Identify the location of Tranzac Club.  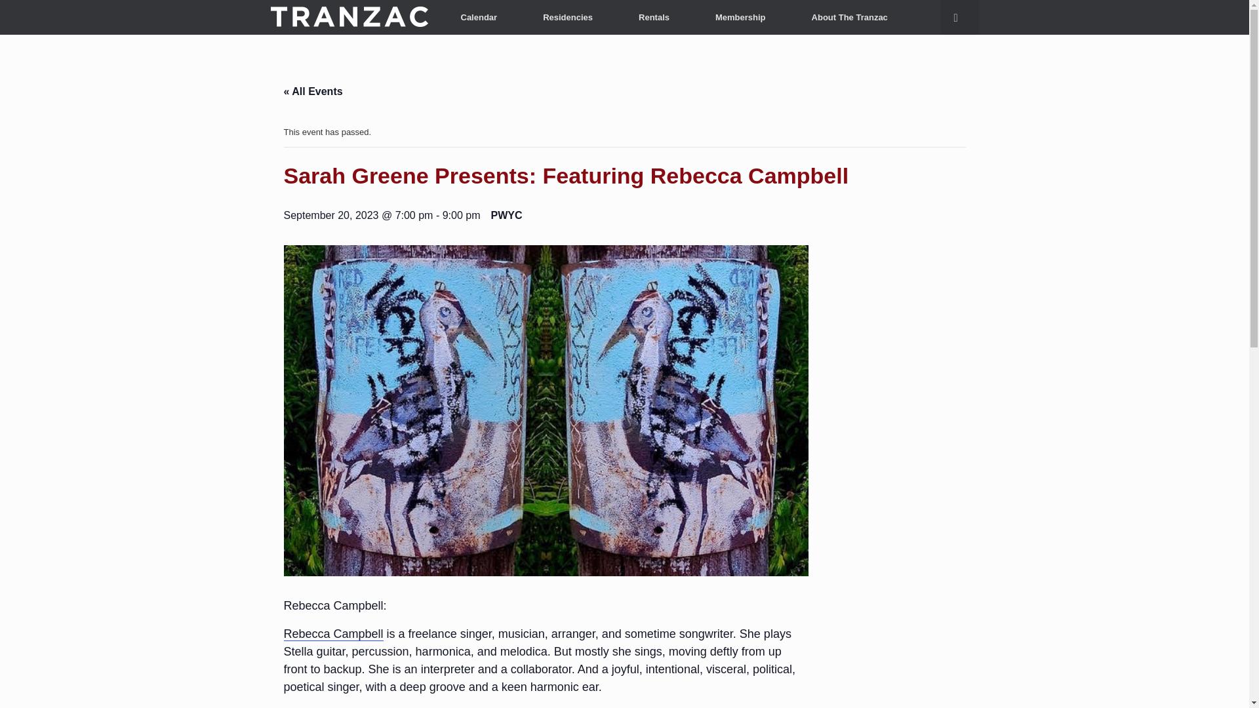
(349, 17).